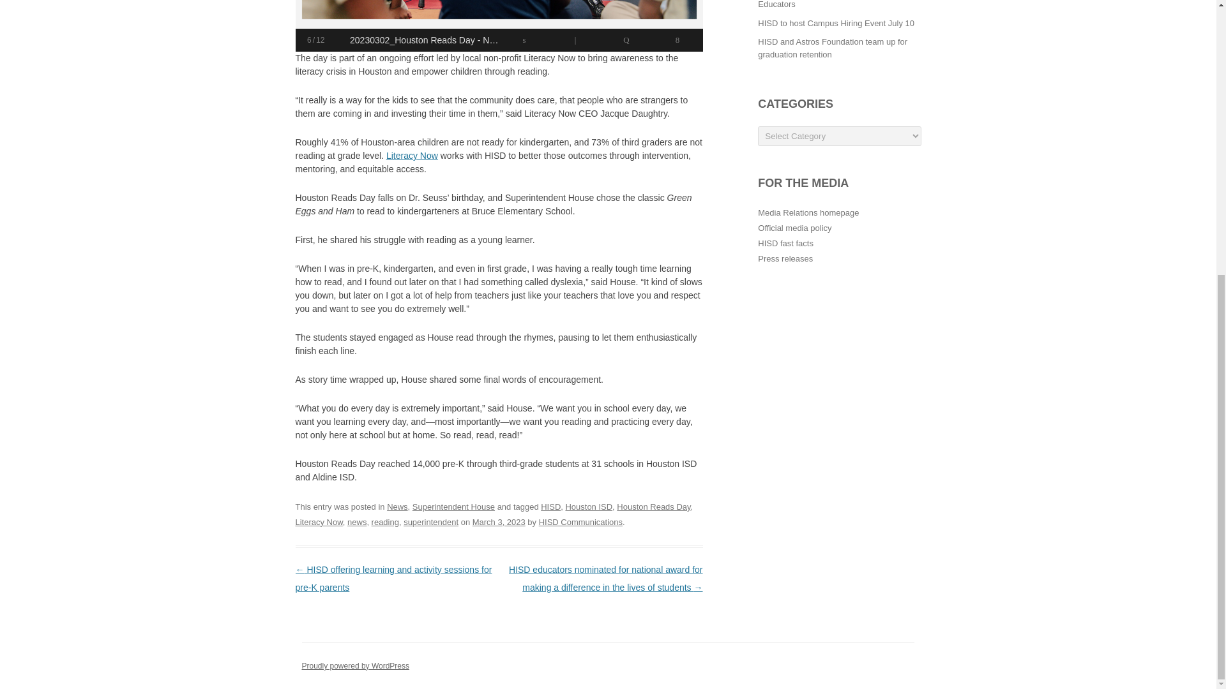 Image resolution: width=1226 pixels, height=689 pixels. Describe the element at coordinates (355, 665) in the screenshot. I see `Semantic Personal Publishing Platform` at that location.